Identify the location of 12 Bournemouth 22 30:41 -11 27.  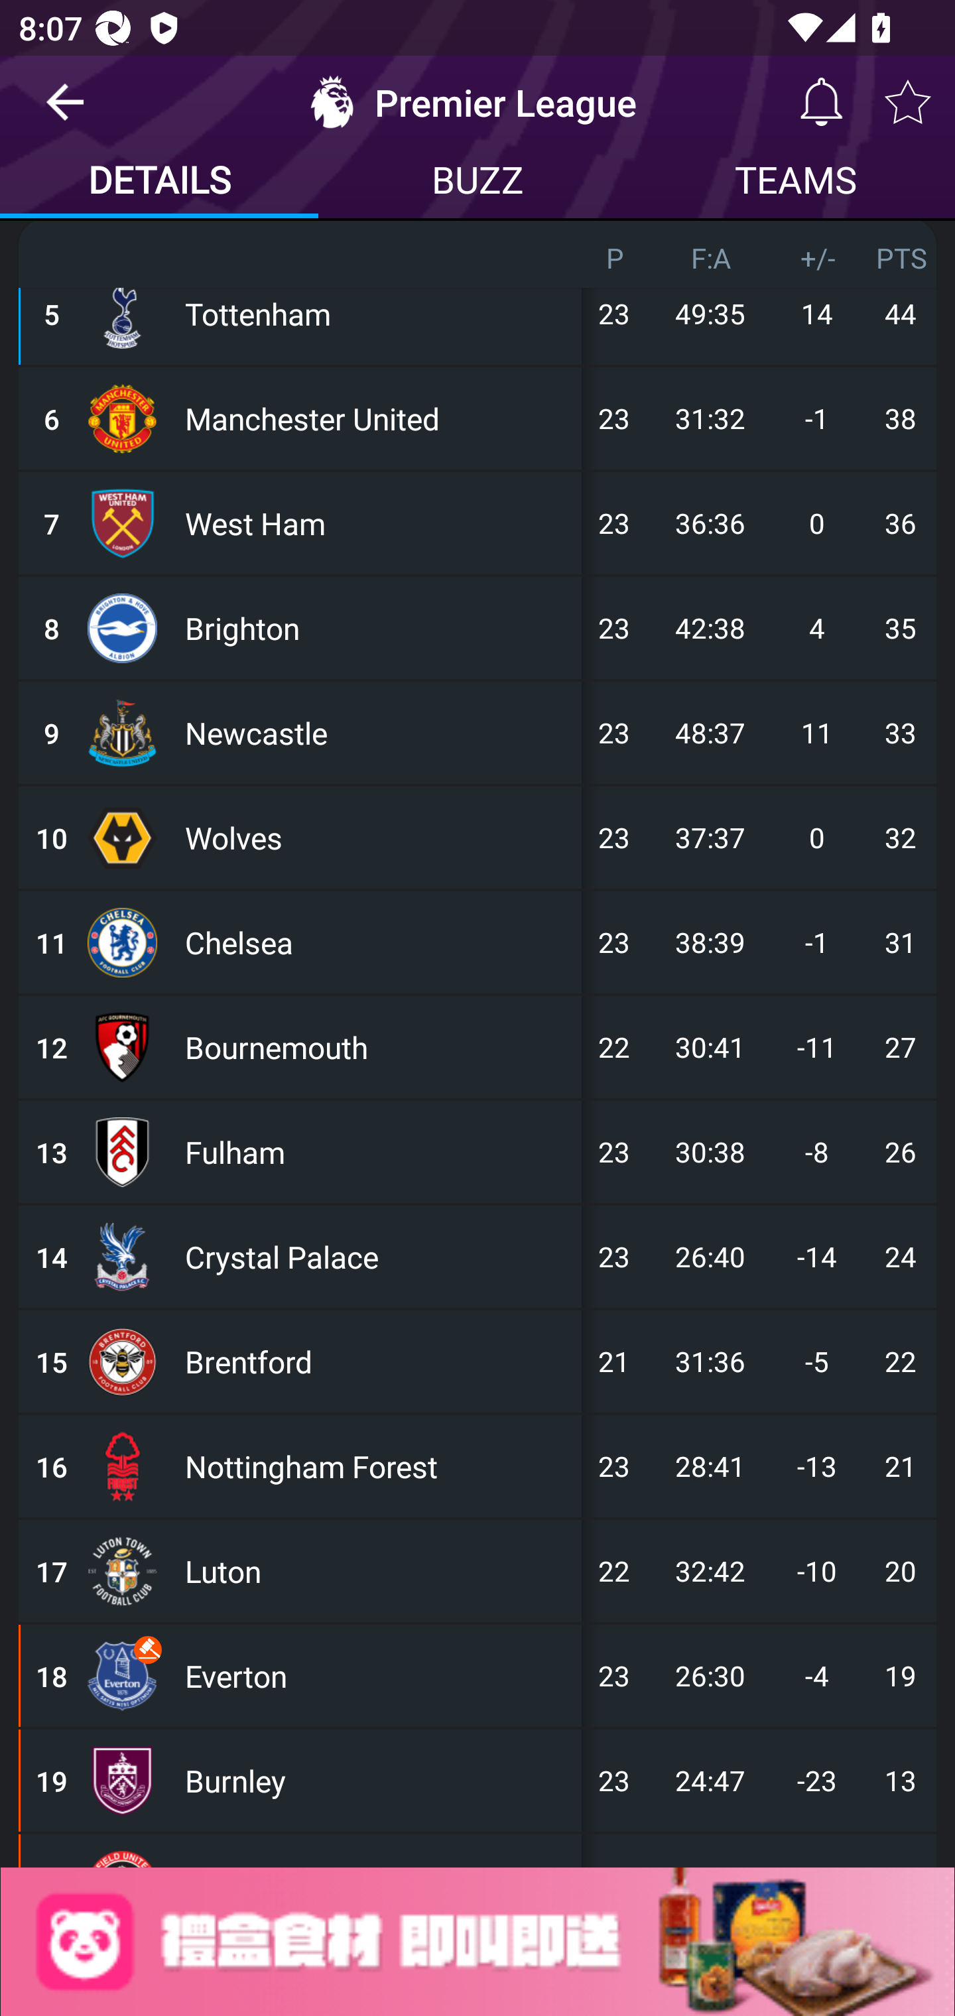
(477, 1046).